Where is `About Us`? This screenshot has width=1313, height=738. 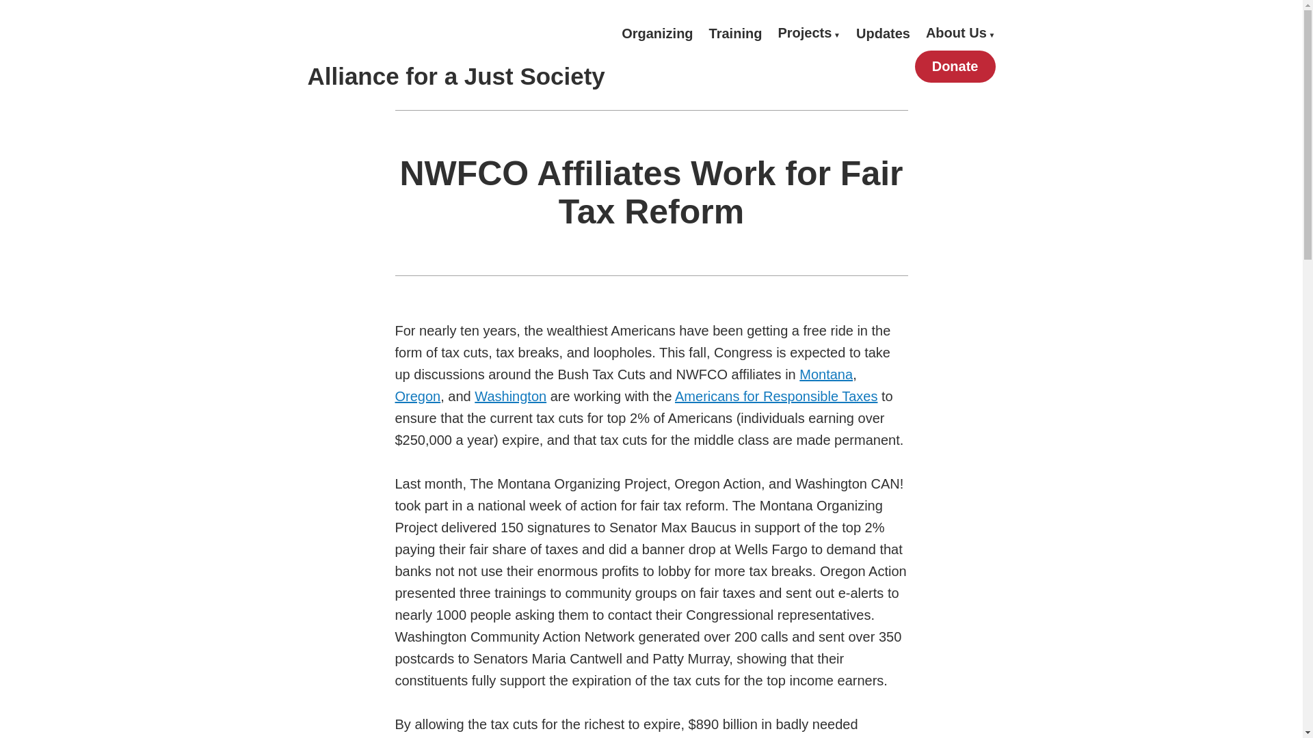 About Us is located at coordinates (960, 33).